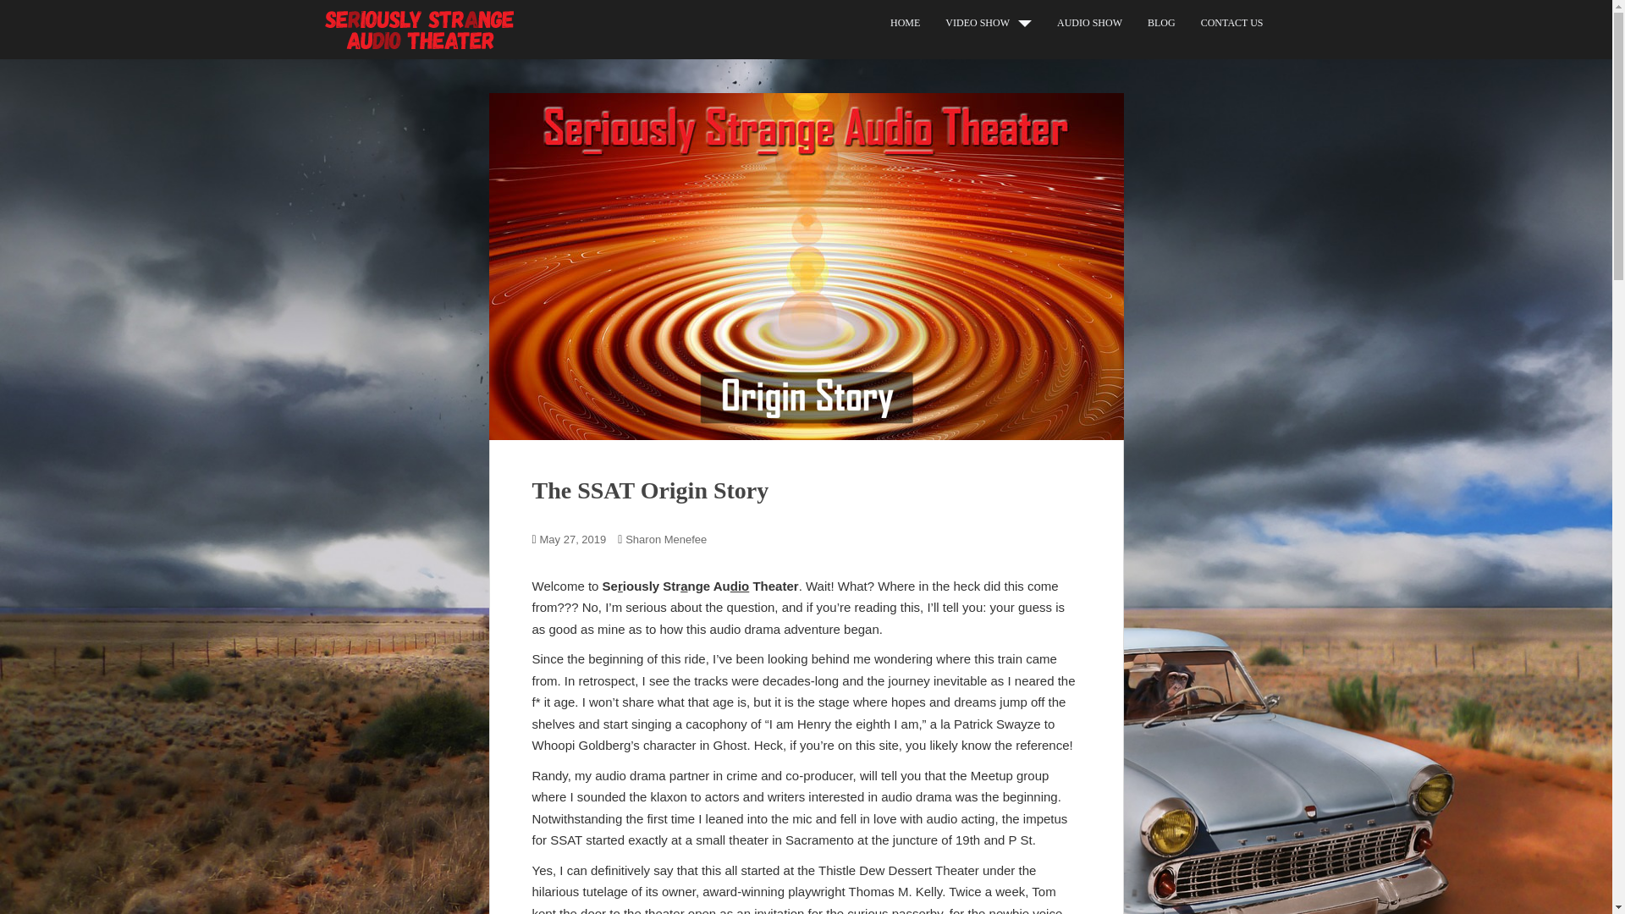 The image size is (1625, 914). Describe the element at coordinates (666, 538) in the screenshot. I see `Sharon Menefee` at that location.